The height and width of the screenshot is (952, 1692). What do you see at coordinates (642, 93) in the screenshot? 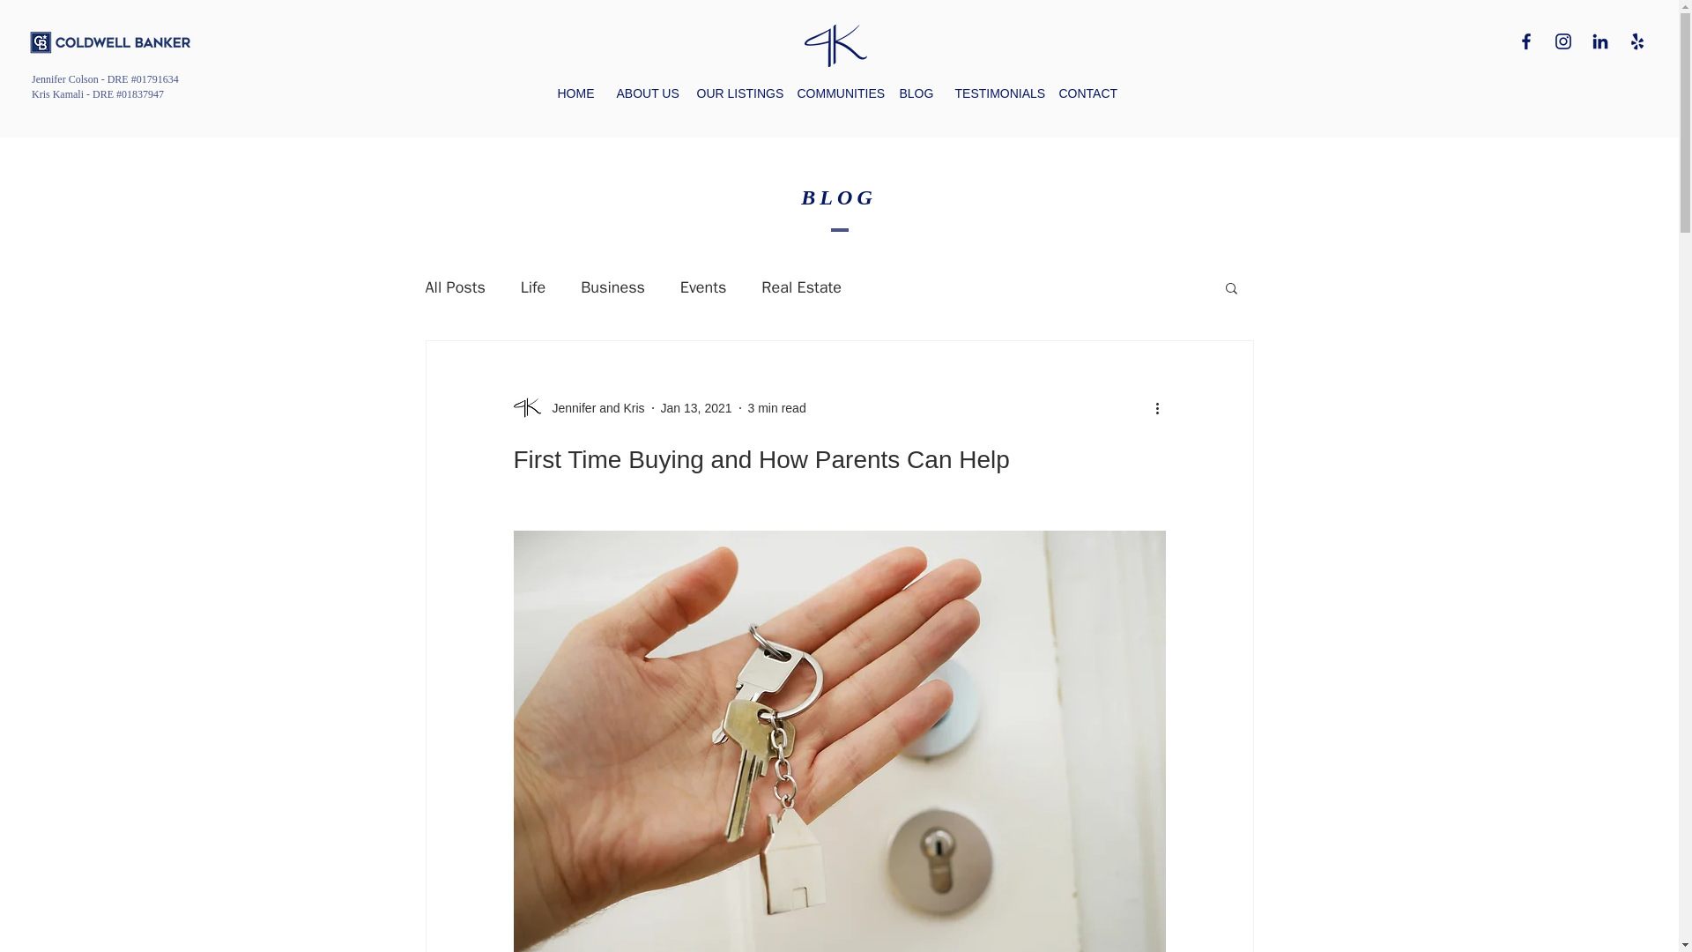
I see `ABOUT US` at bounding box center [642, 93].